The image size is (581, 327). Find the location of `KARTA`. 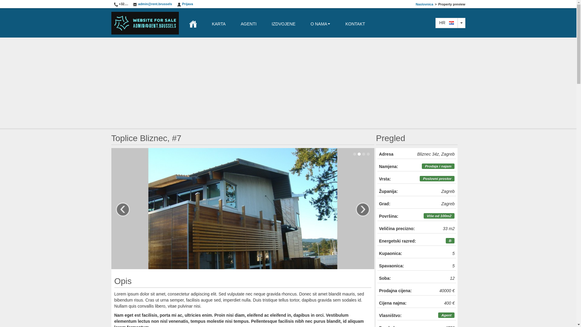

KARTA is located at coordinates (218, 23).